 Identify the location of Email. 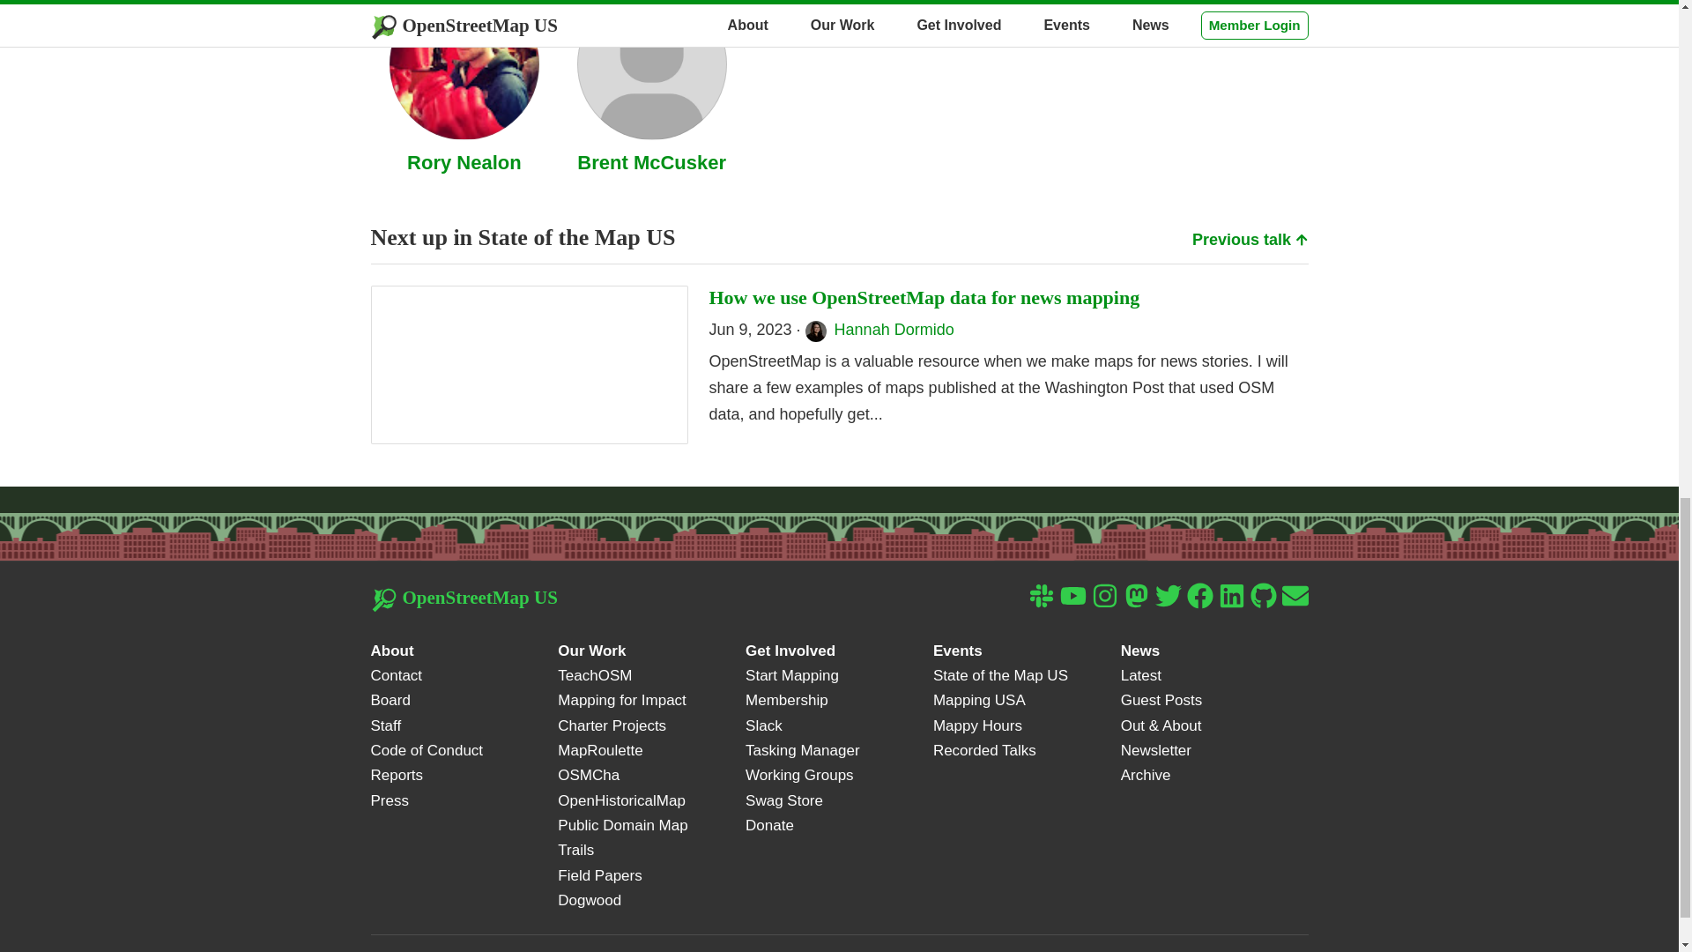
(1294, 595).